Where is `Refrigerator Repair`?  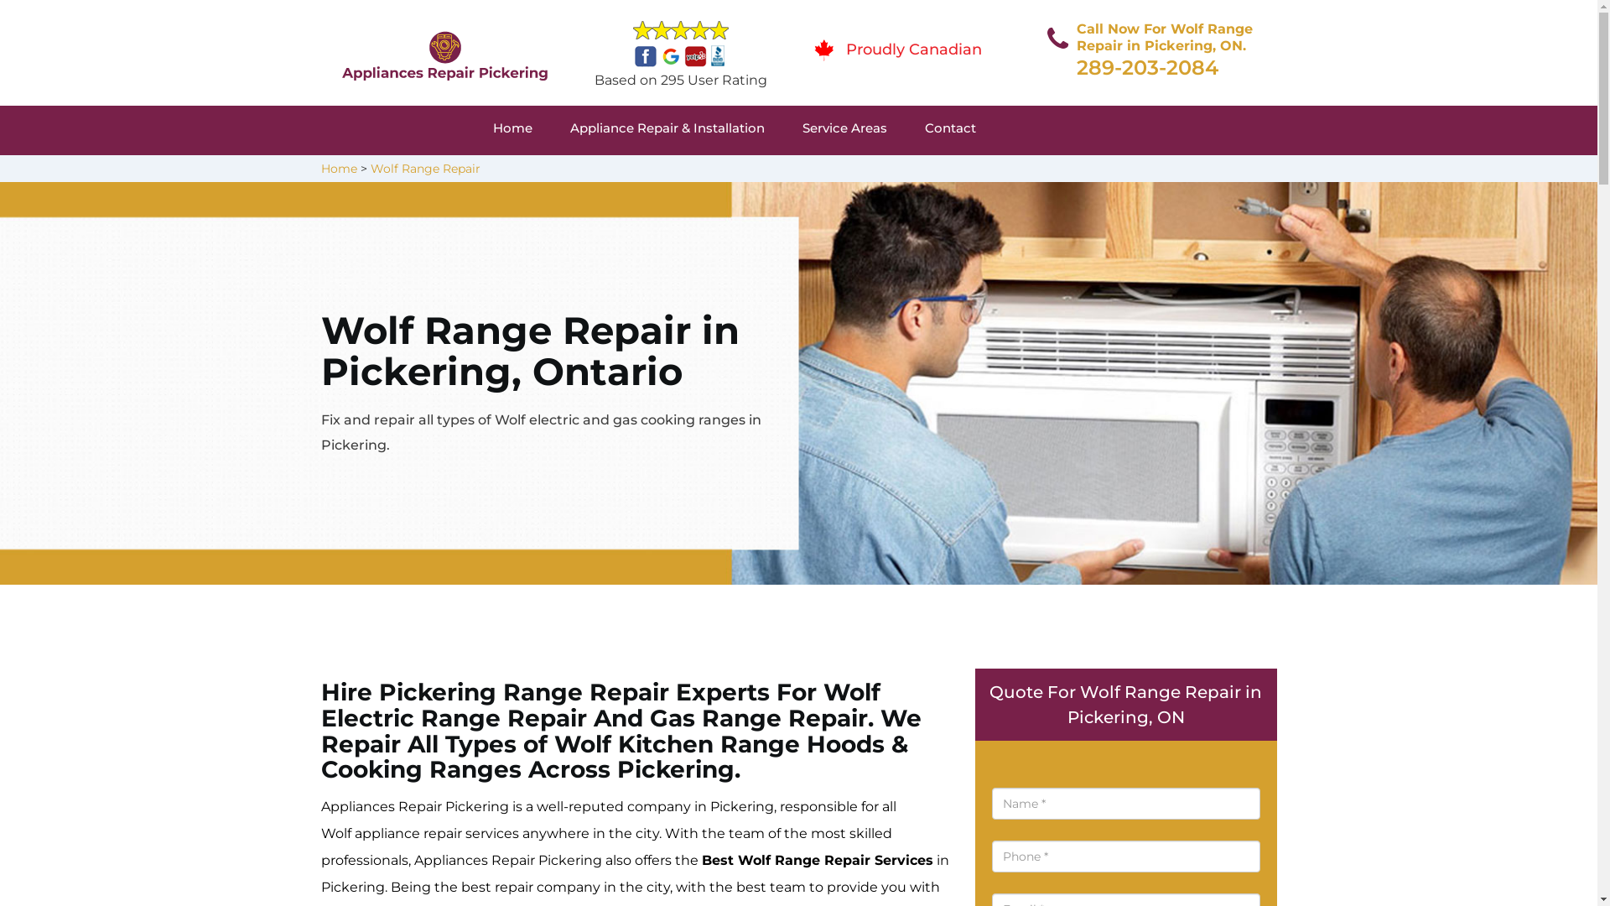 Refrigerator Repair is located at coordinates (917, 171).